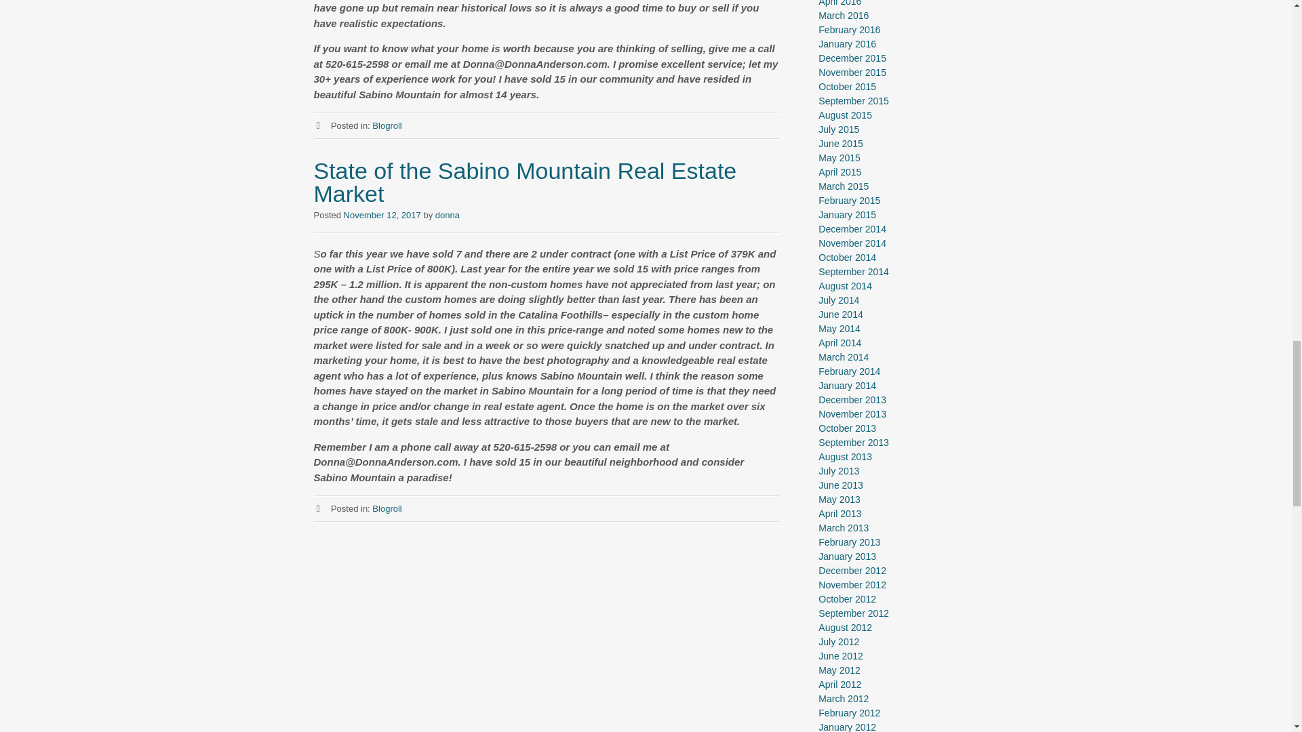  I want to click on View all posts by donna, so click(447, 215).